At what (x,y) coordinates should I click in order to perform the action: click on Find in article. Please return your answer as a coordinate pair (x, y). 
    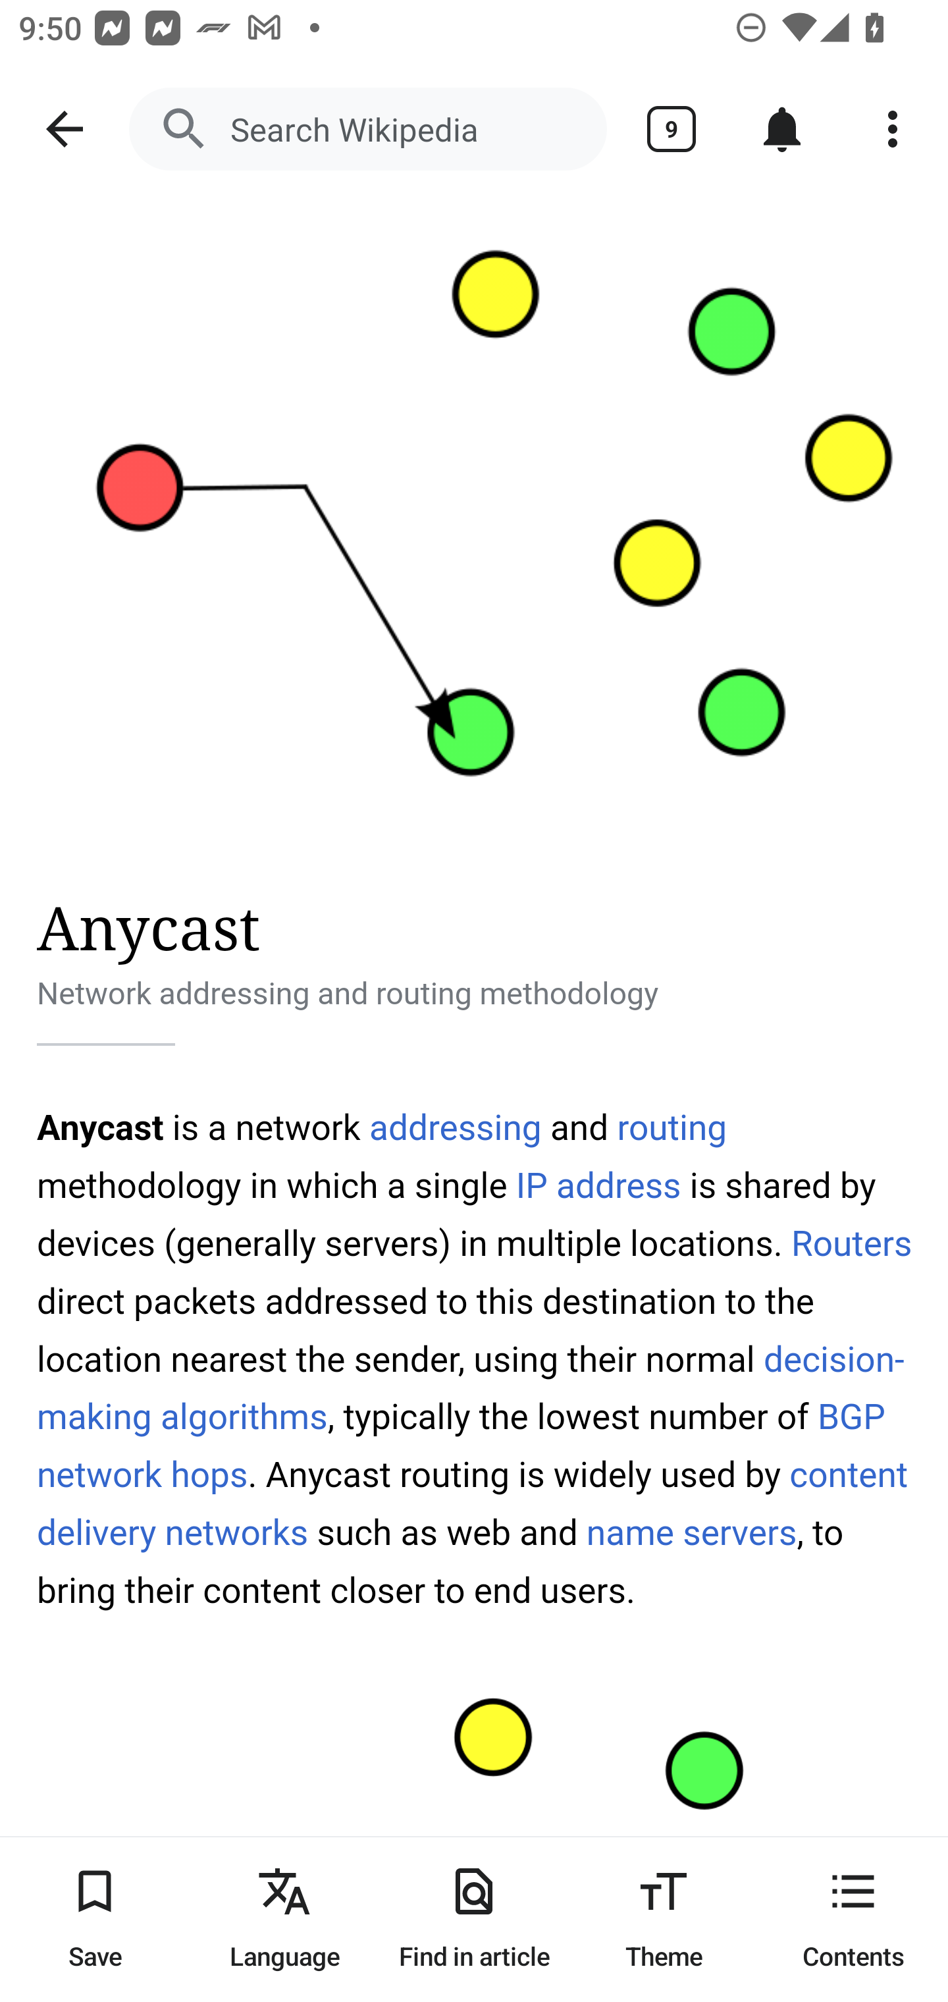
    Looking at the image, I should click on (474, 1919).